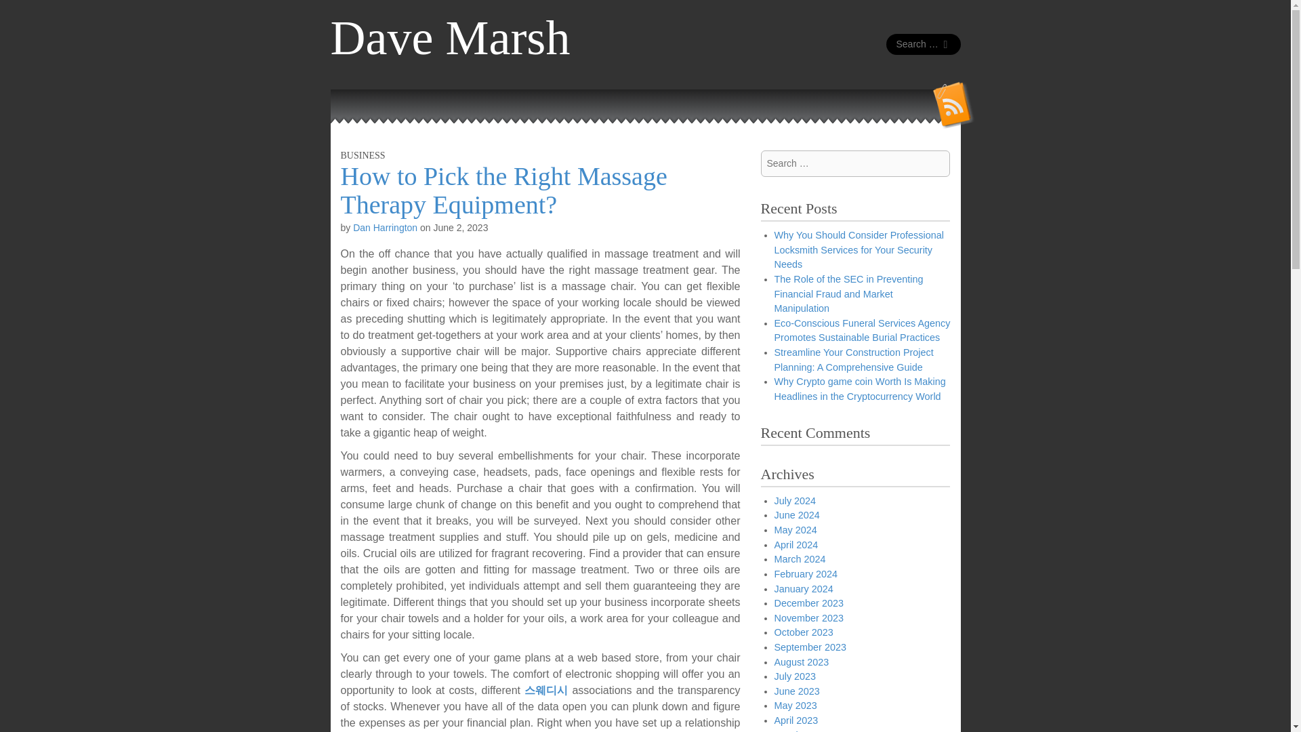 The width and height of the screenshot is (1301, 732). I want to click on January 2024, so click(803, 588).